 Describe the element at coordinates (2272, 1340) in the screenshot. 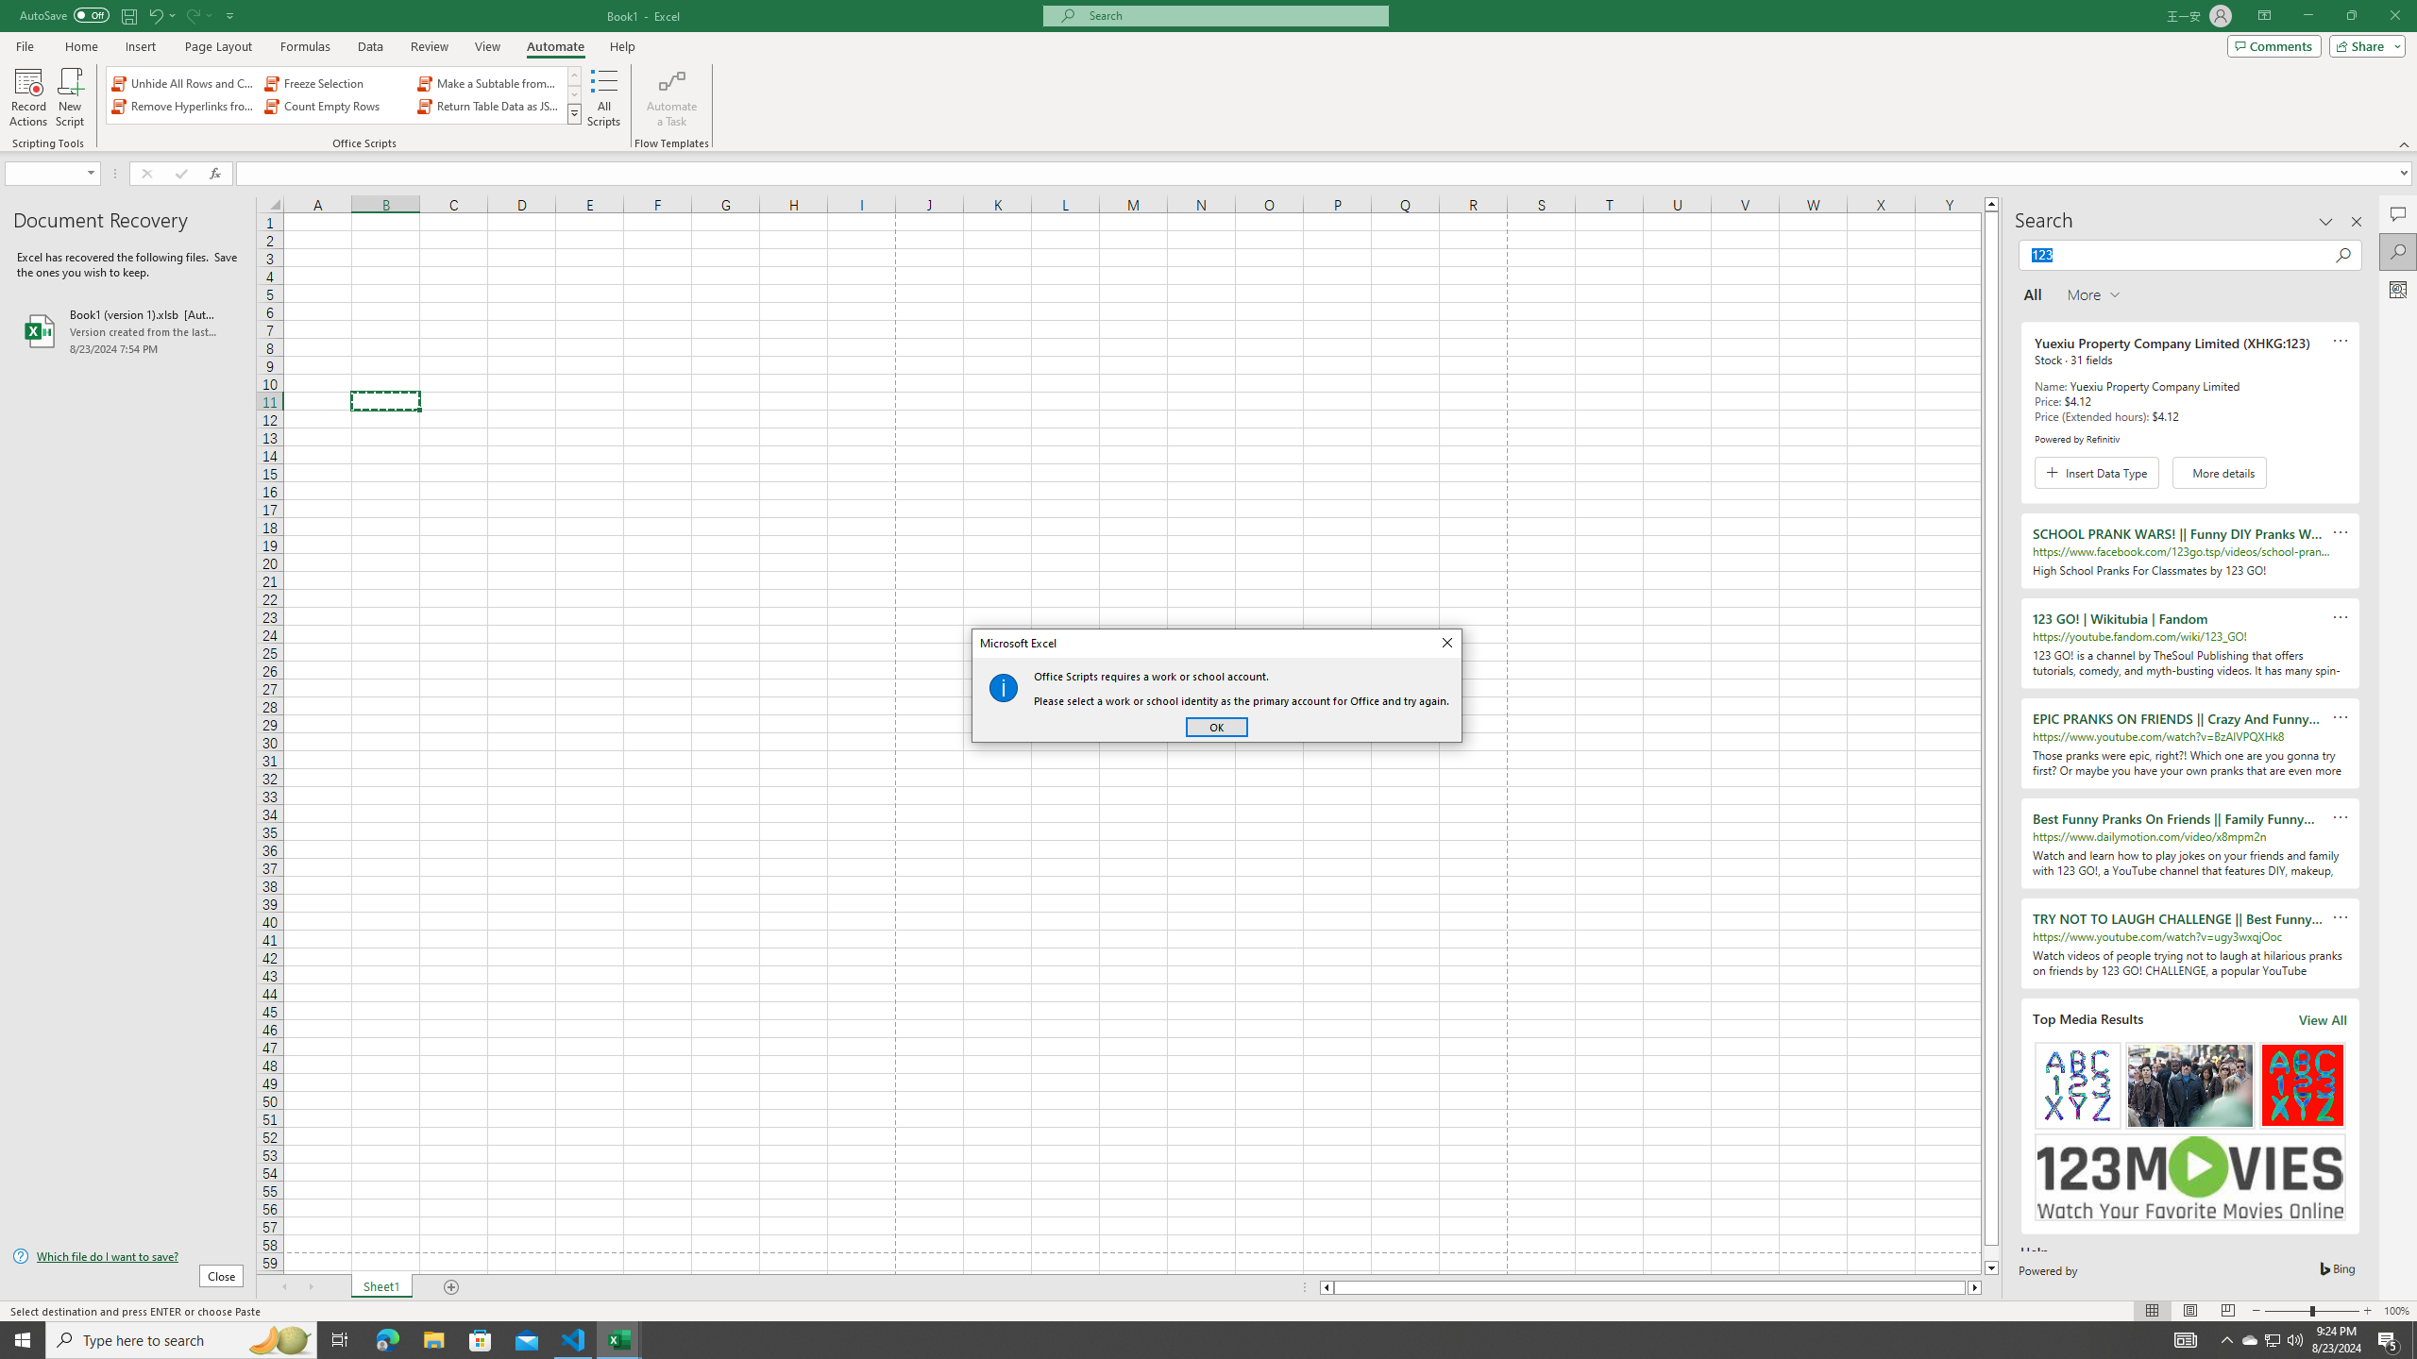

I see `User Promoted Notification Area` at that location.